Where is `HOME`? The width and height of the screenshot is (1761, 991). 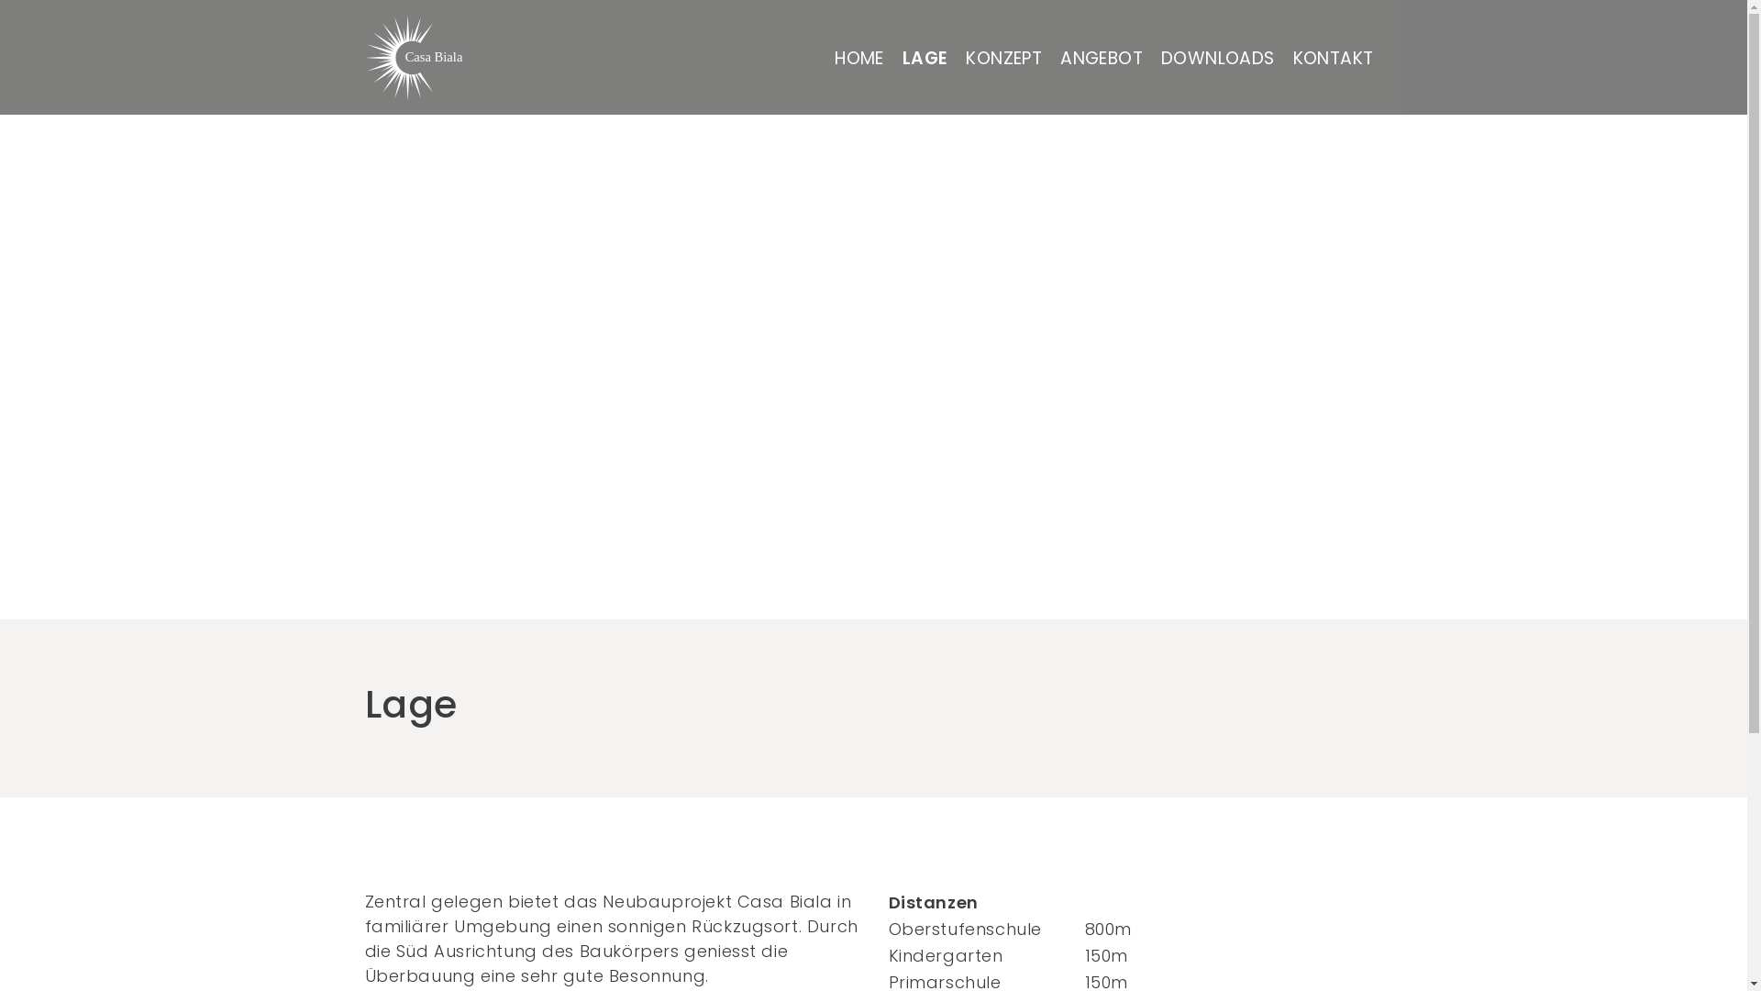
HOME is located at coordinates (859, 58).